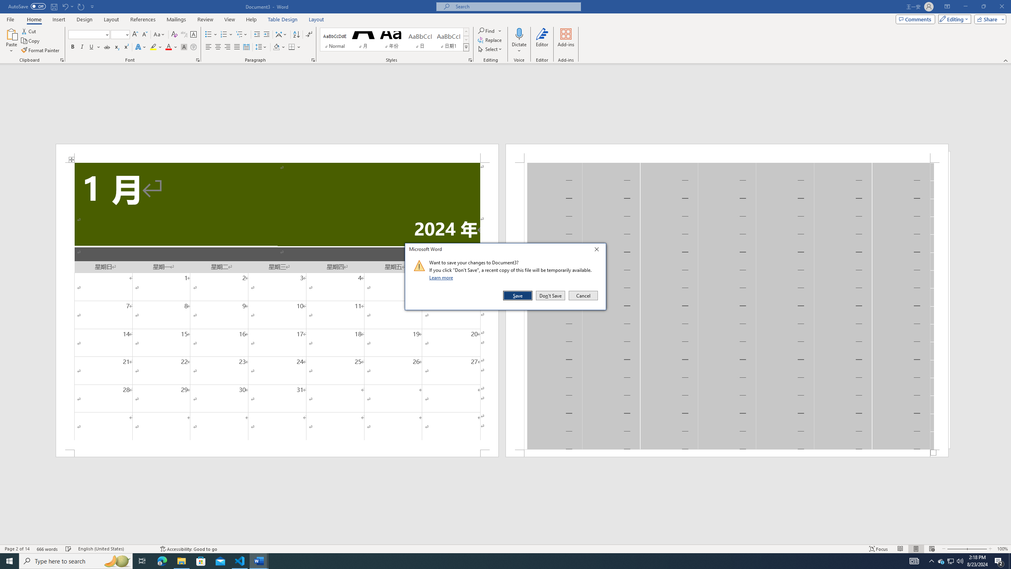  What do you see at coordinates (999, 561) in the screenshot?
I see `Action Center, 2 new notifications` at bounding box center [999, 561].